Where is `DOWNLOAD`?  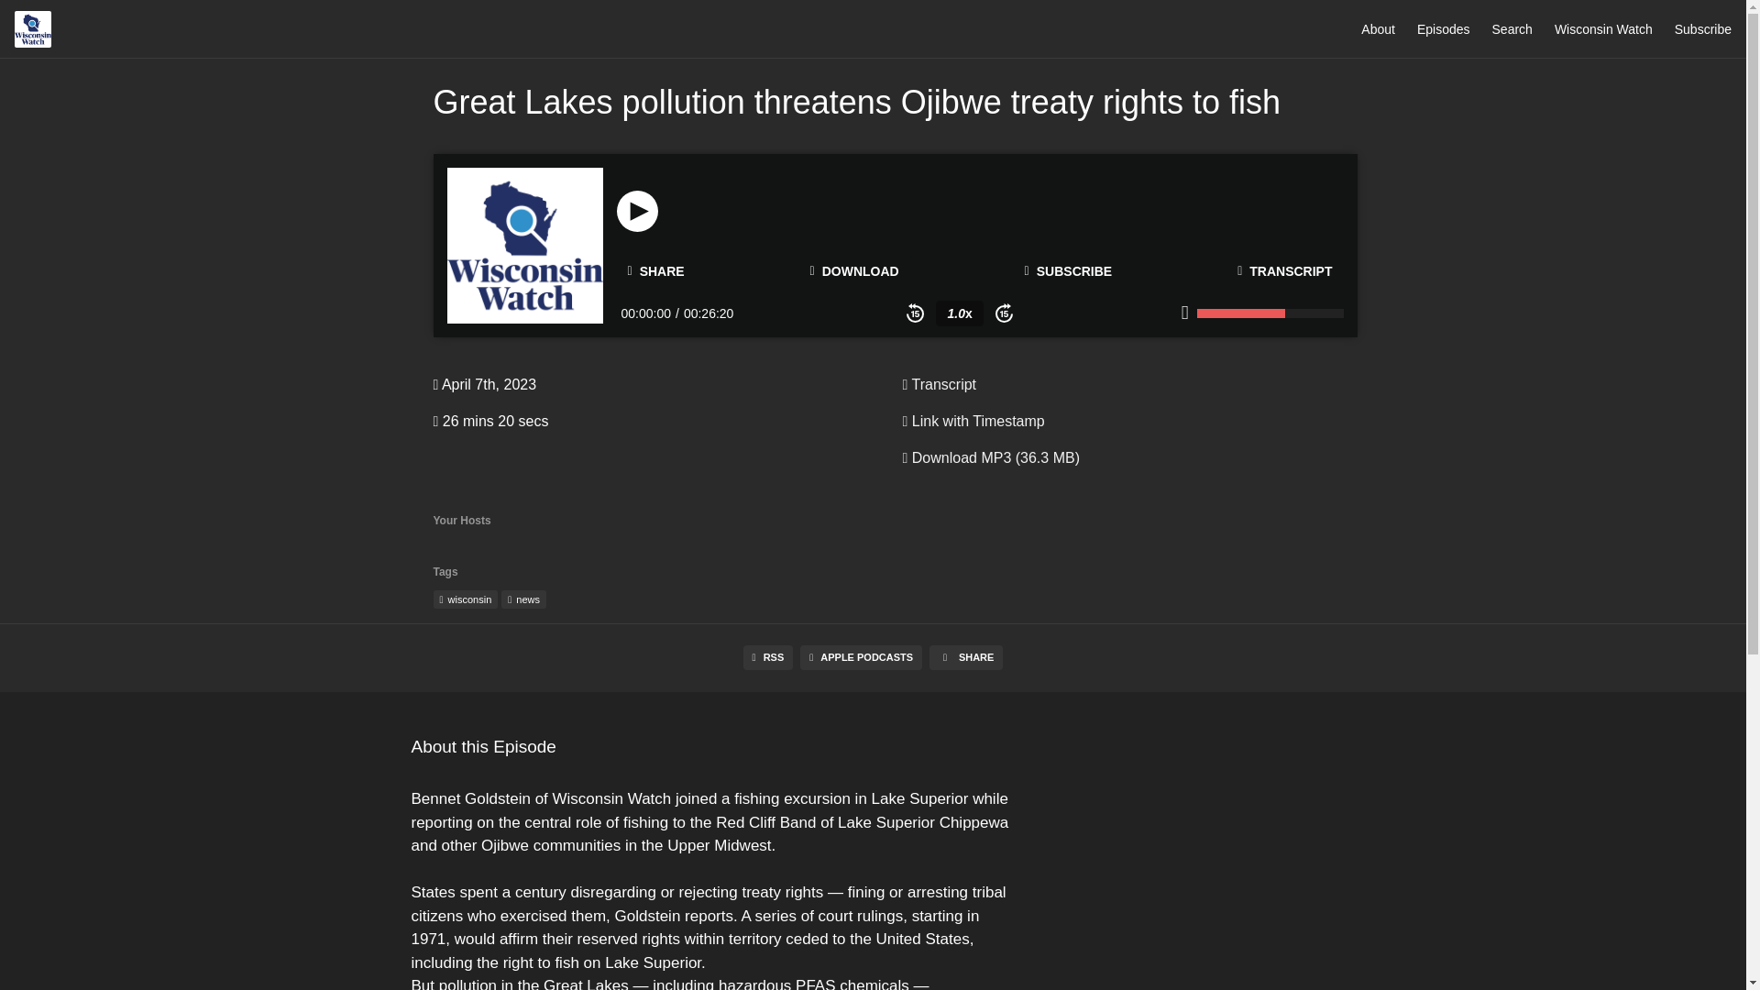 DOWNLOAD is located at coordinates (854, 271).